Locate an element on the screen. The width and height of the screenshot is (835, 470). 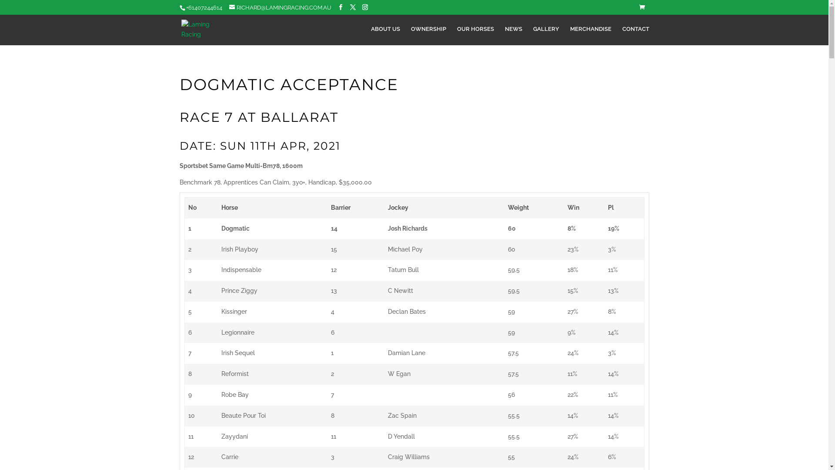
CONTACT is located at coordinates (635, 36).